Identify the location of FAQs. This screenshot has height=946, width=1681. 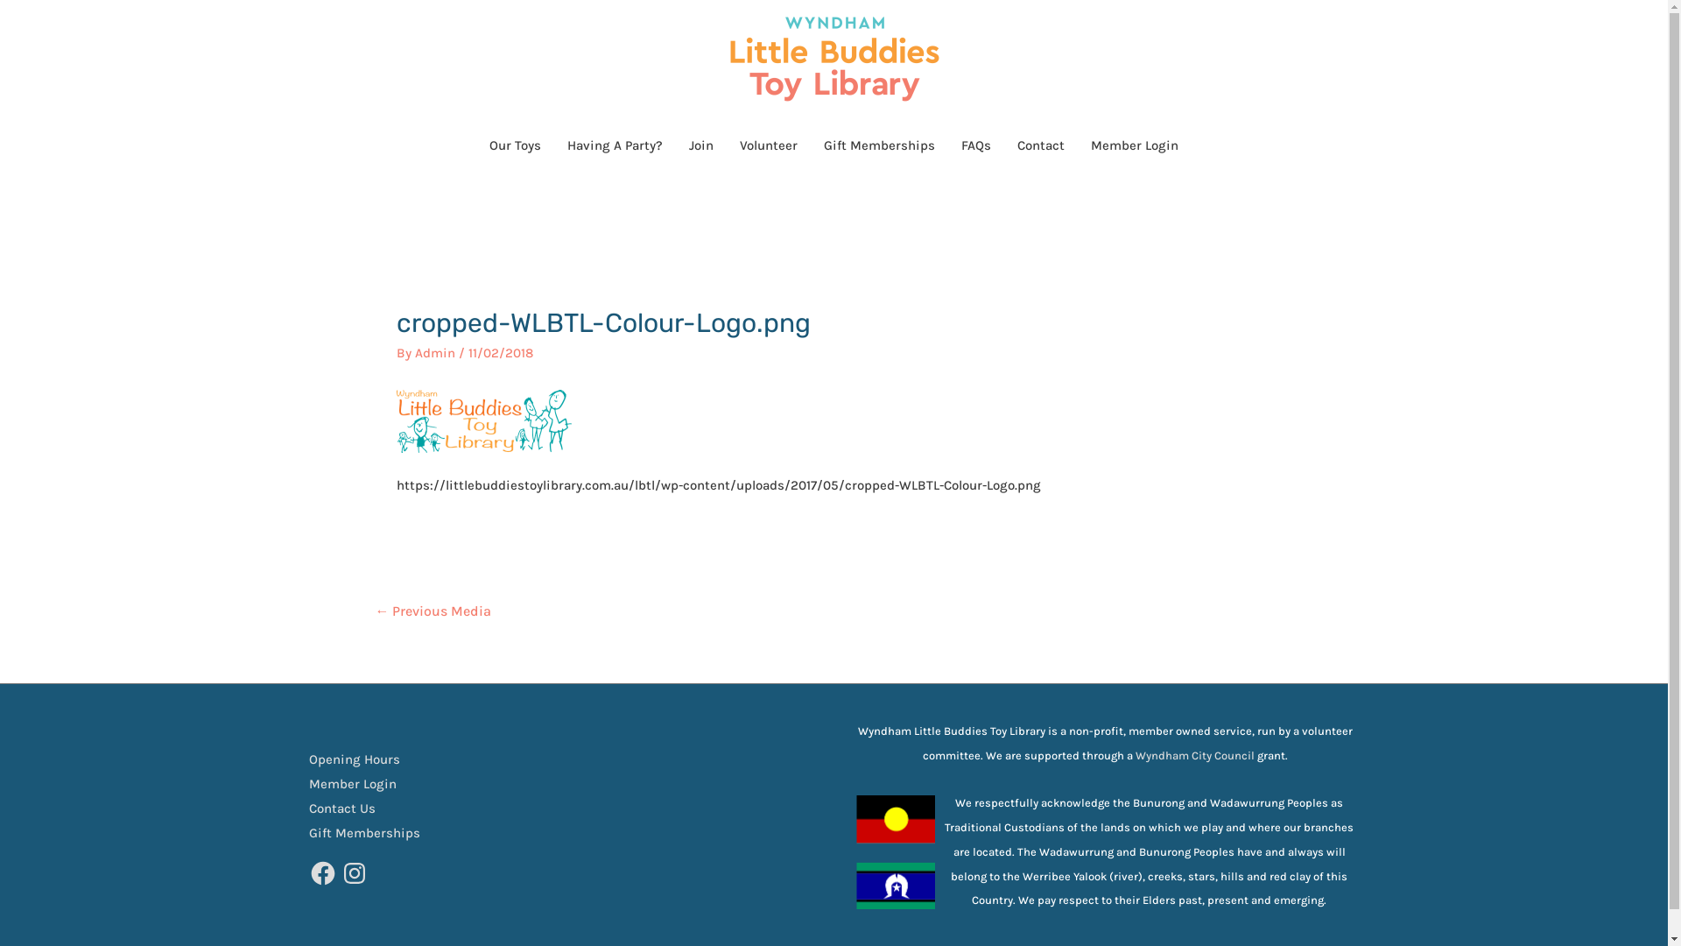
(976, 145).